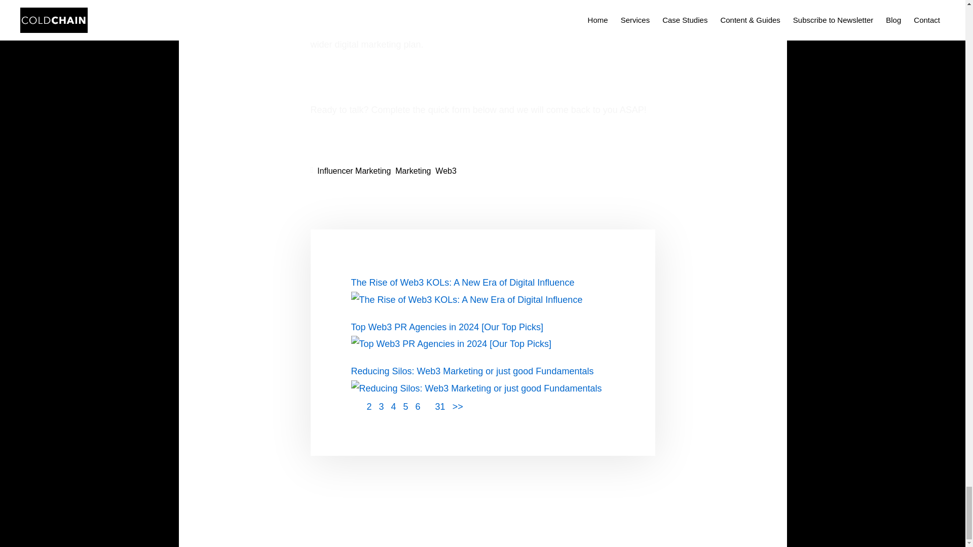 The image size is (973, 547). I want to click on The Rise of Web3 KOLs: A New Era of Digital Influence, so click(462, 283).